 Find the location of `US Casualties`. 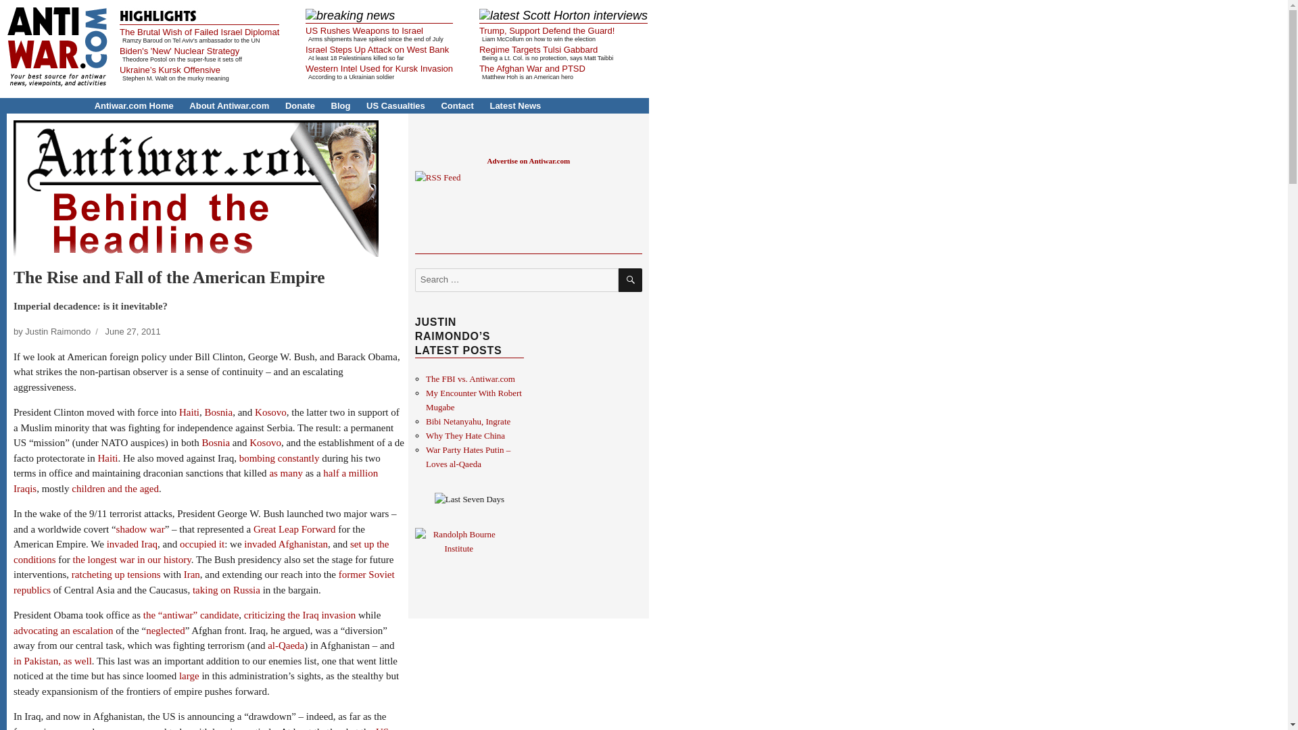

US Casualties is located at coordinates (395, 105).